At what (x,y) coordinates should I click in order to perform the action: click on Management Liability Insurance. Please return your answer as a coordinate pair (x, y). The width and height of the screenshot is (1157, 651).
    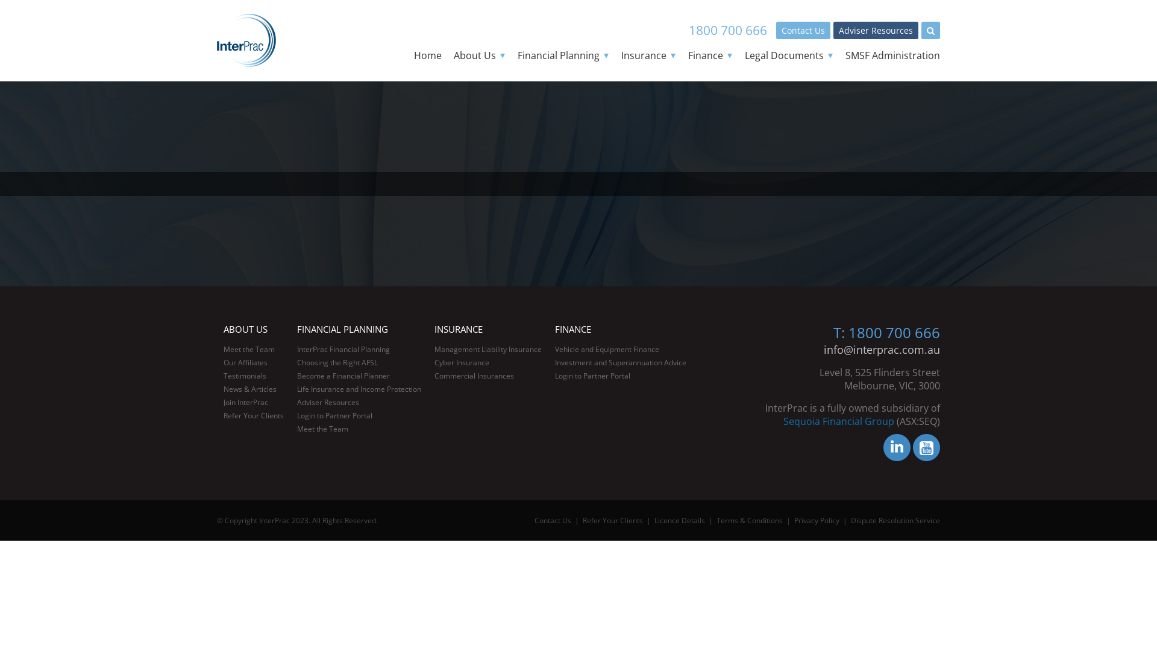
    Looking at the image, I should click on (488, 350).